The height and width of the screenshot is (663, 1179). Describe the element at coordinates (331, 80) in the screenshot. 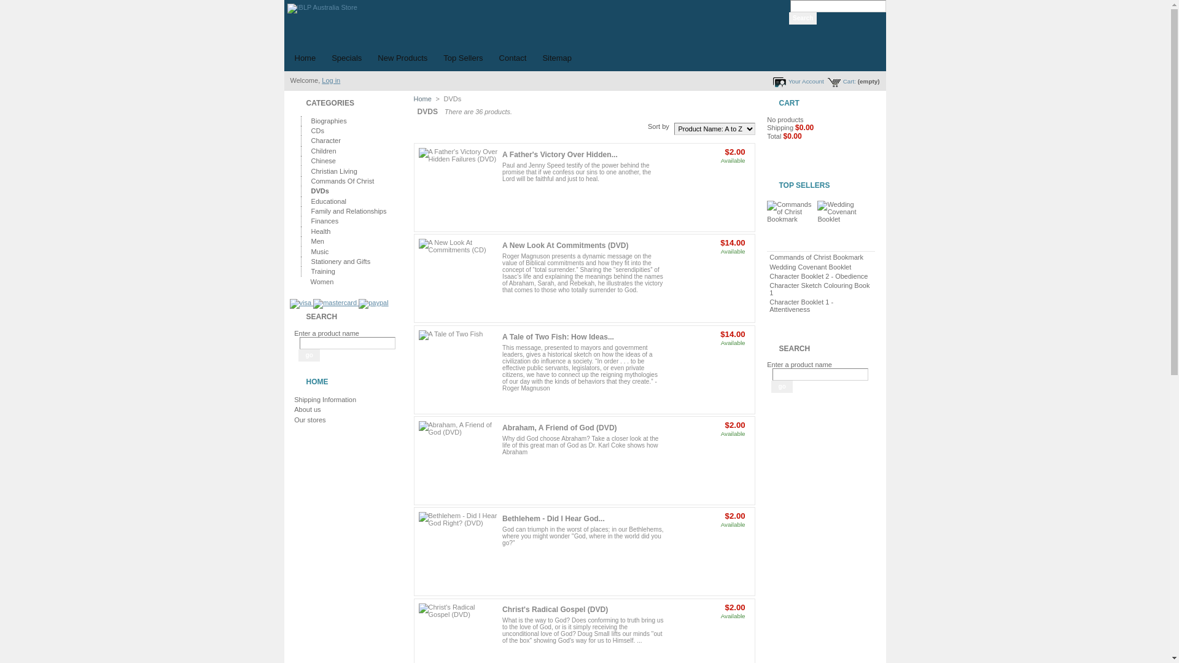

I see `Log in` at that location.